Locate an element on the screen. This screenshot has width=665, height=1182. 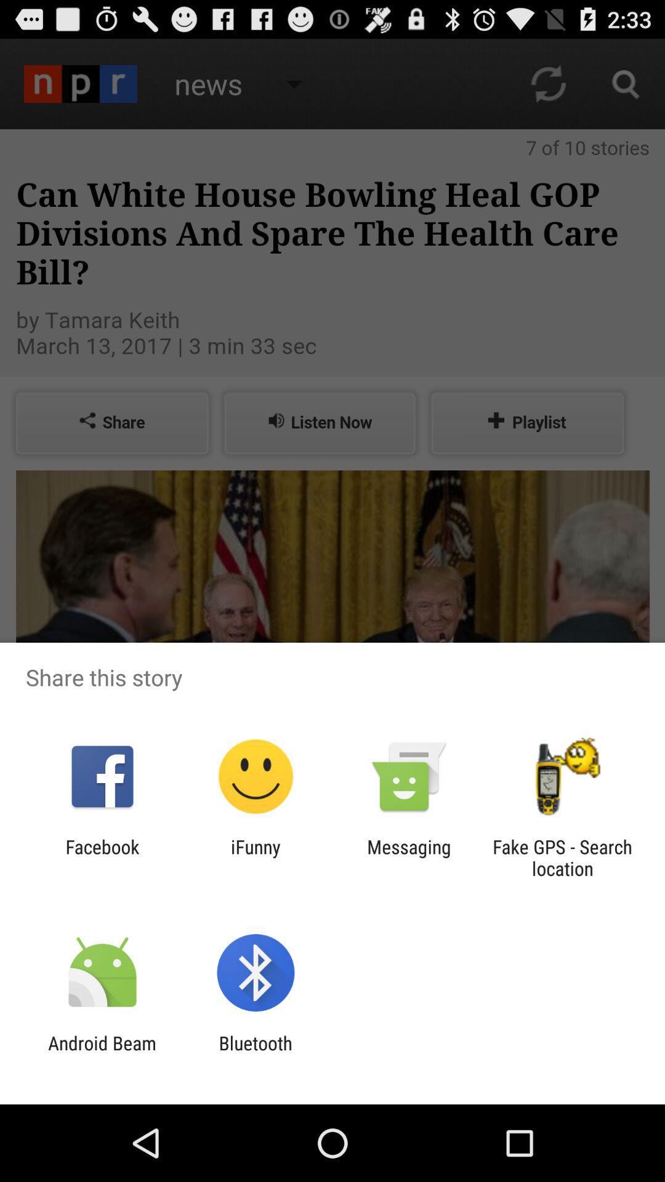
turn on the icon to the left of the ifunny item is located at coordinates (102, 858).